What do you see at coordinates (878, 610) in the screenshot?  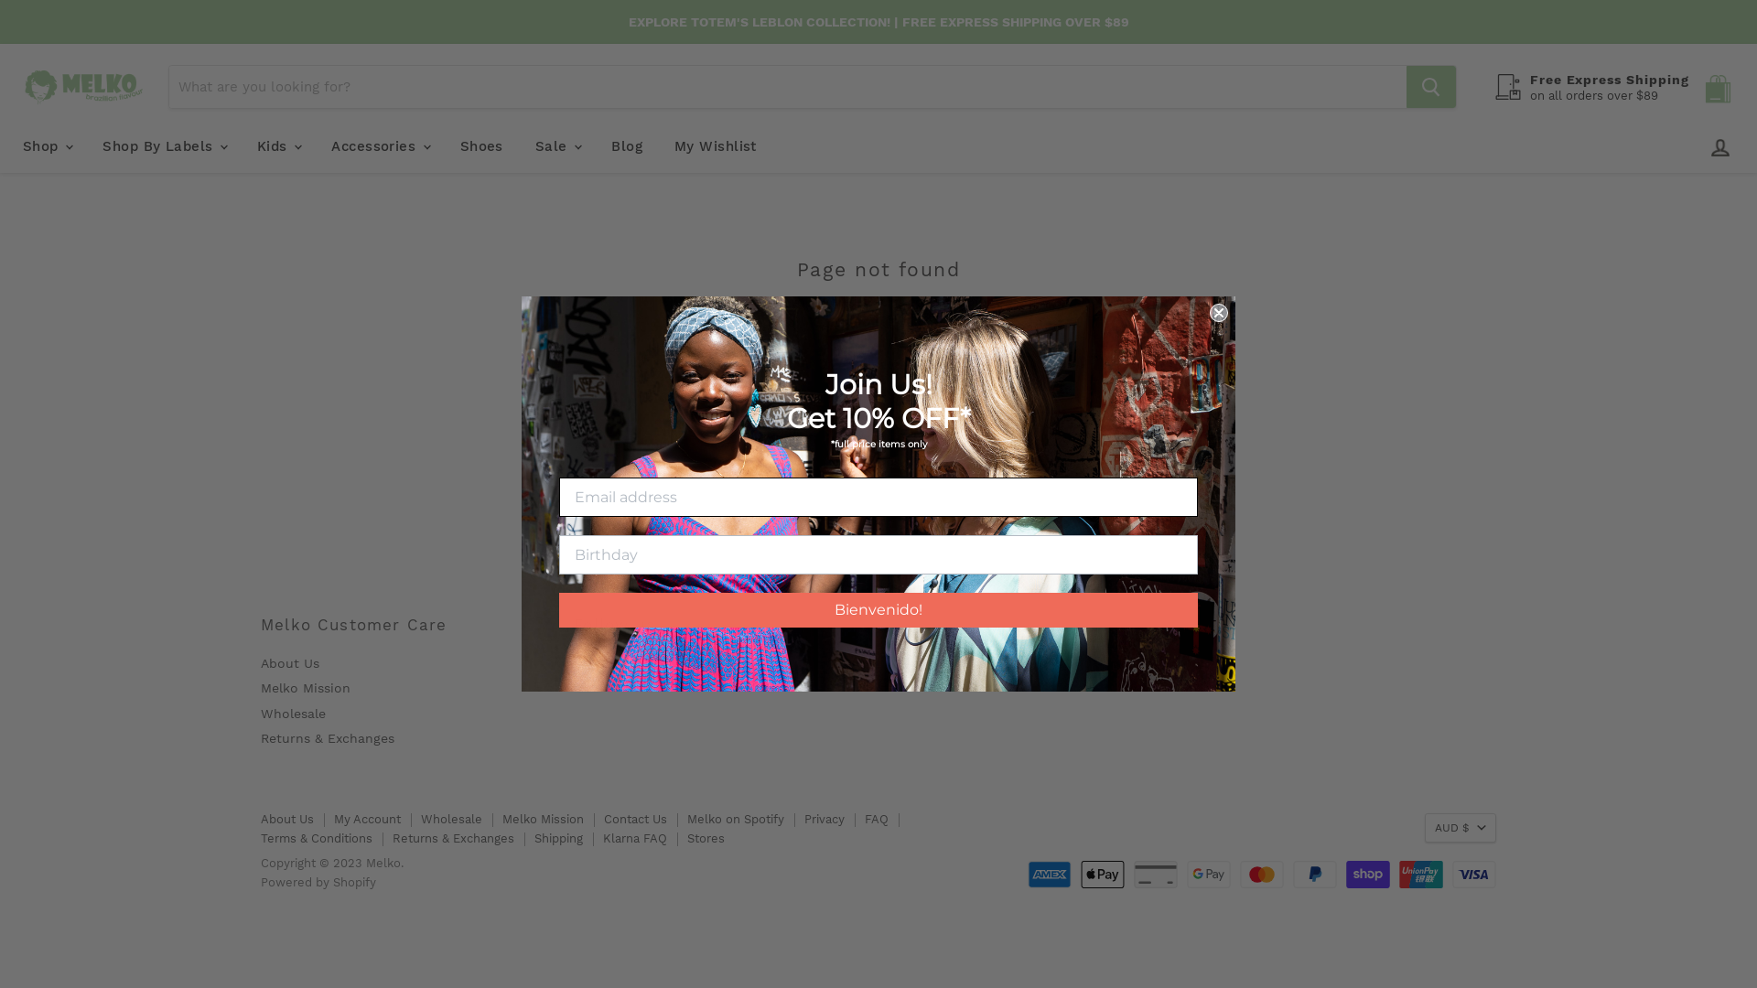 I see `Bienvenido!` at bounding box center [878, 610].